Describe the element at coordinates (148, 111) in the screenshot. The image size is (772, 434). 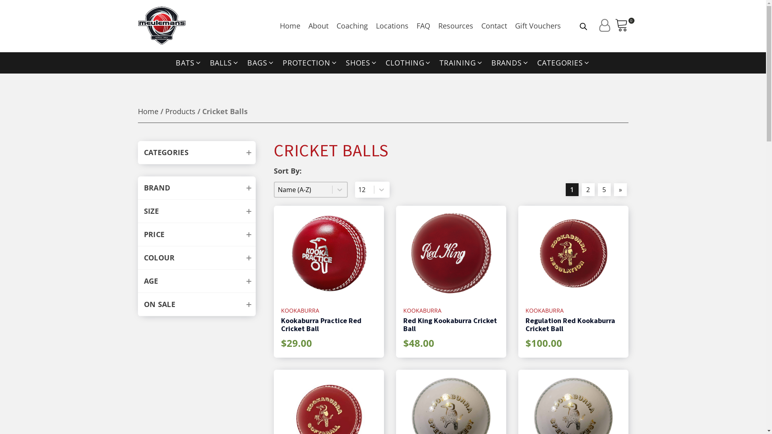
I see `Home` at that location.